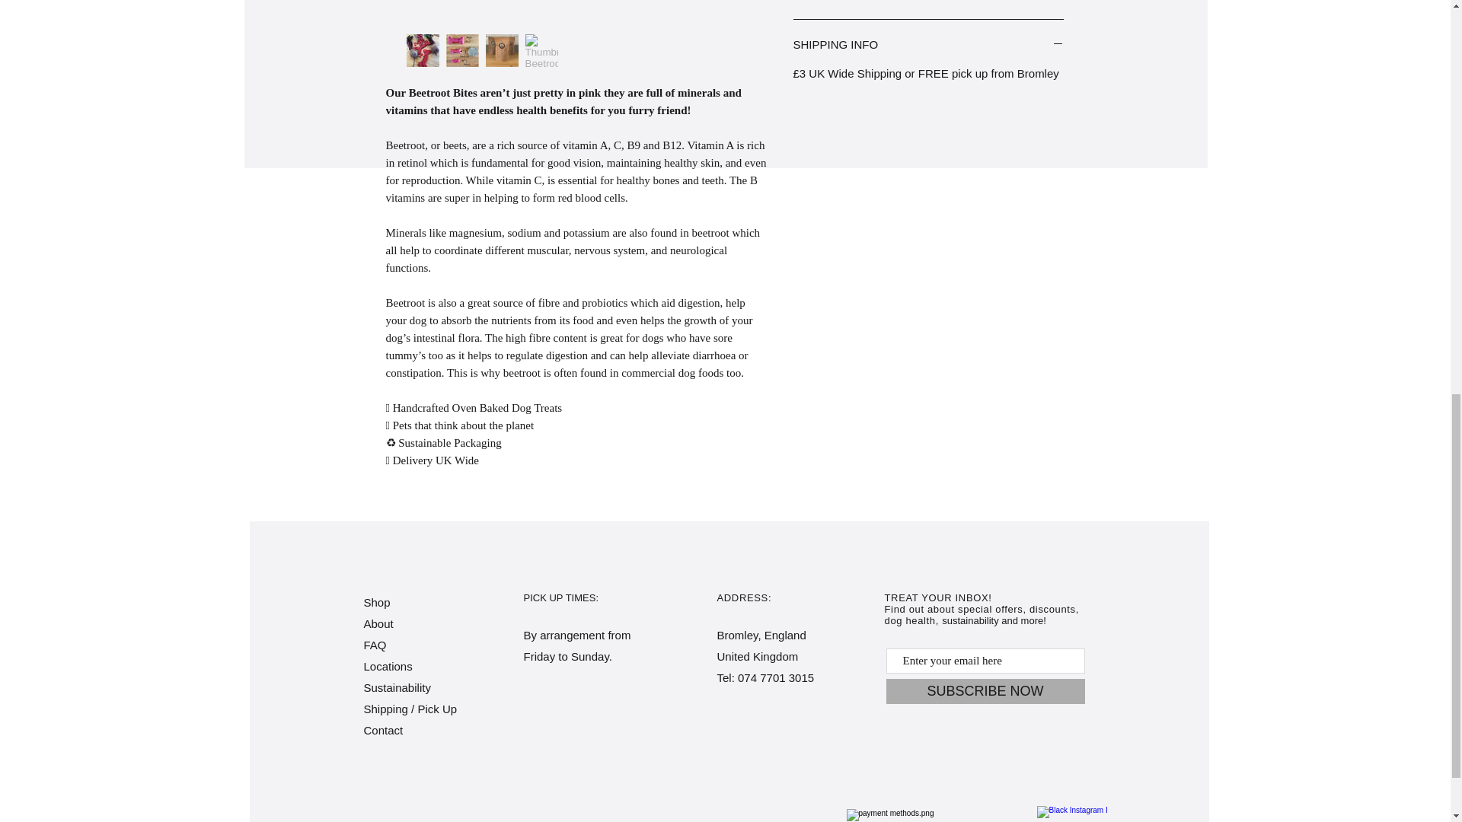  Describe the element at coordinates (375, 645) in the screenshot. I see `FAQ` at that location.